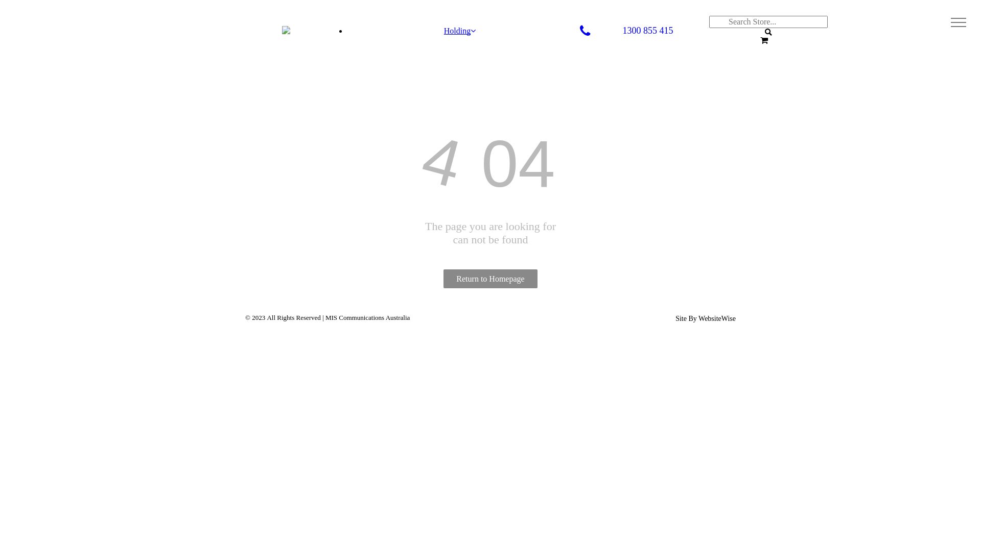  What do you see at coordinates (638, 31) in the screenshot?
I see `1300 855 415` at bounding box center [638, 31].